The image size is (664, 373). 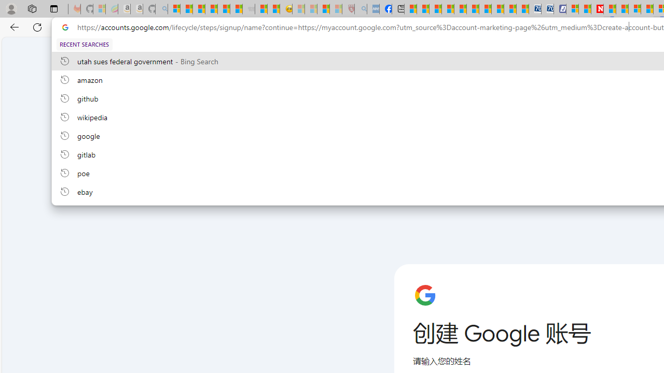 What do you see at coordinates (249, 9) in the screenshot?
I see `Combat Siege - Sleeping` at bounding box center [249, 9].